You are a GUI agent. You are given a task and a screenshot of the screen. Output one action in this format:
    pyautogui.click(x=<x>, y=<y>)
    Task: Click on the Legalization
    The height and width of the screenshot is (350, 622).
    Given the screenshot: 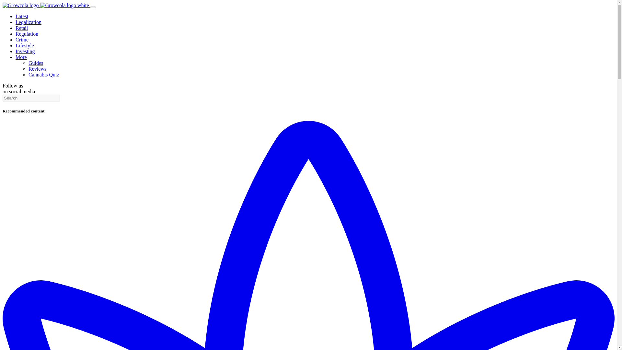 What is the action you would take?
    pyautogui.click(x=29, y=22)
    